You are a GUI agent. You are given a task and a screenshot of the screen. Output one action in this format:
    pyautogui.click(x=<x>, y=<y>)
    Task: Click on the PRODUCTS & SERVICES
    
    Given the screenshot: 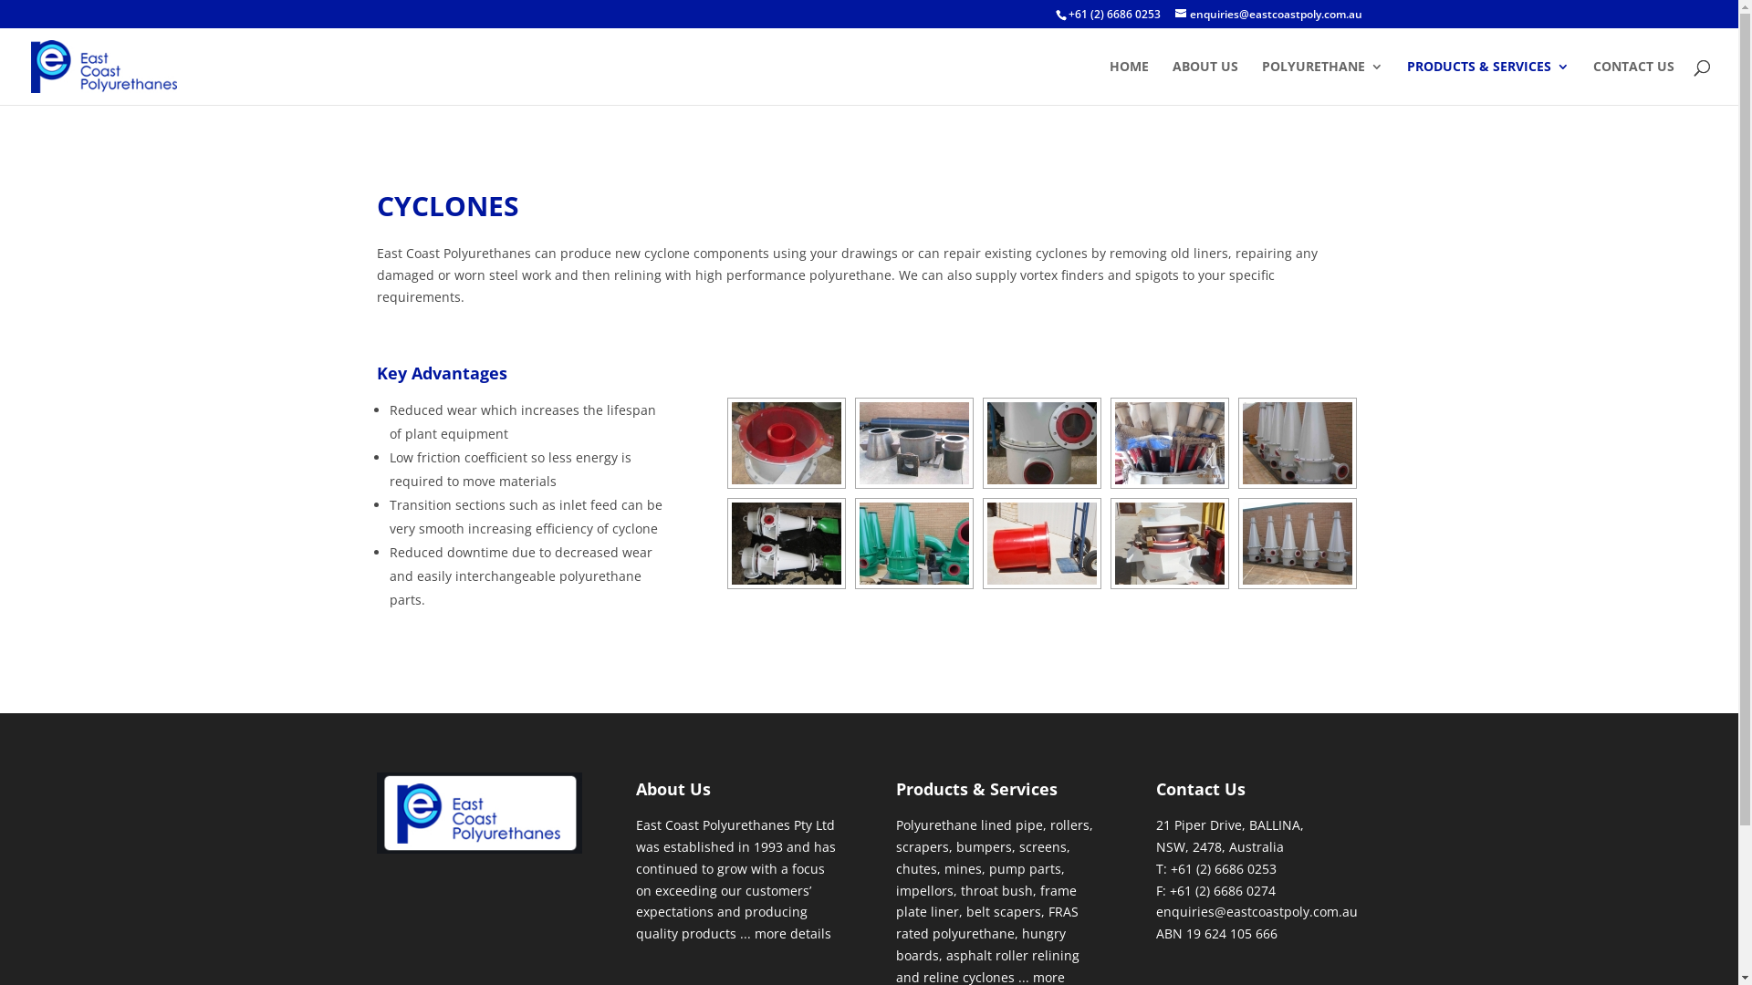 What is the action you would take?
    pyautogui.click(x=1488, y=82)
    